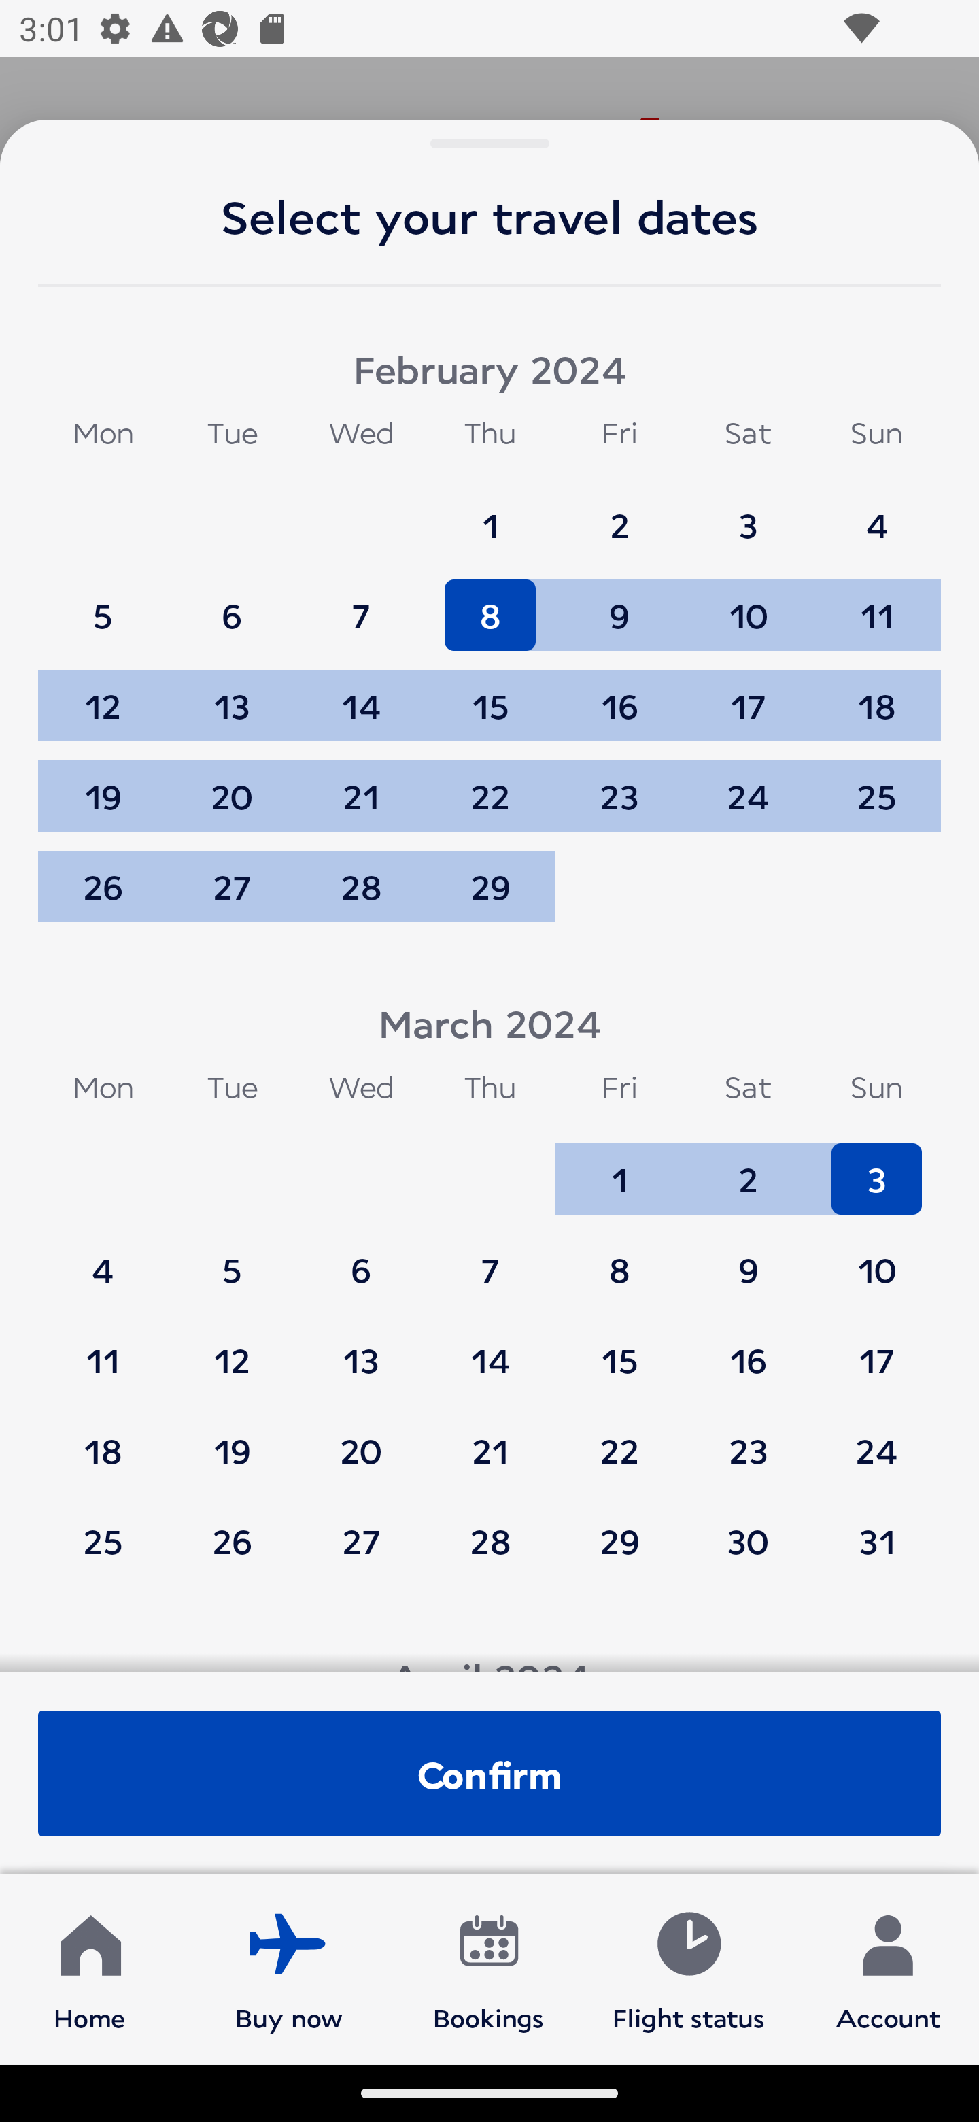 This screenshot has height=2122, width=979. Describe the element at coordinates (619, 1348) in the screenshot. I see `15` at that location.